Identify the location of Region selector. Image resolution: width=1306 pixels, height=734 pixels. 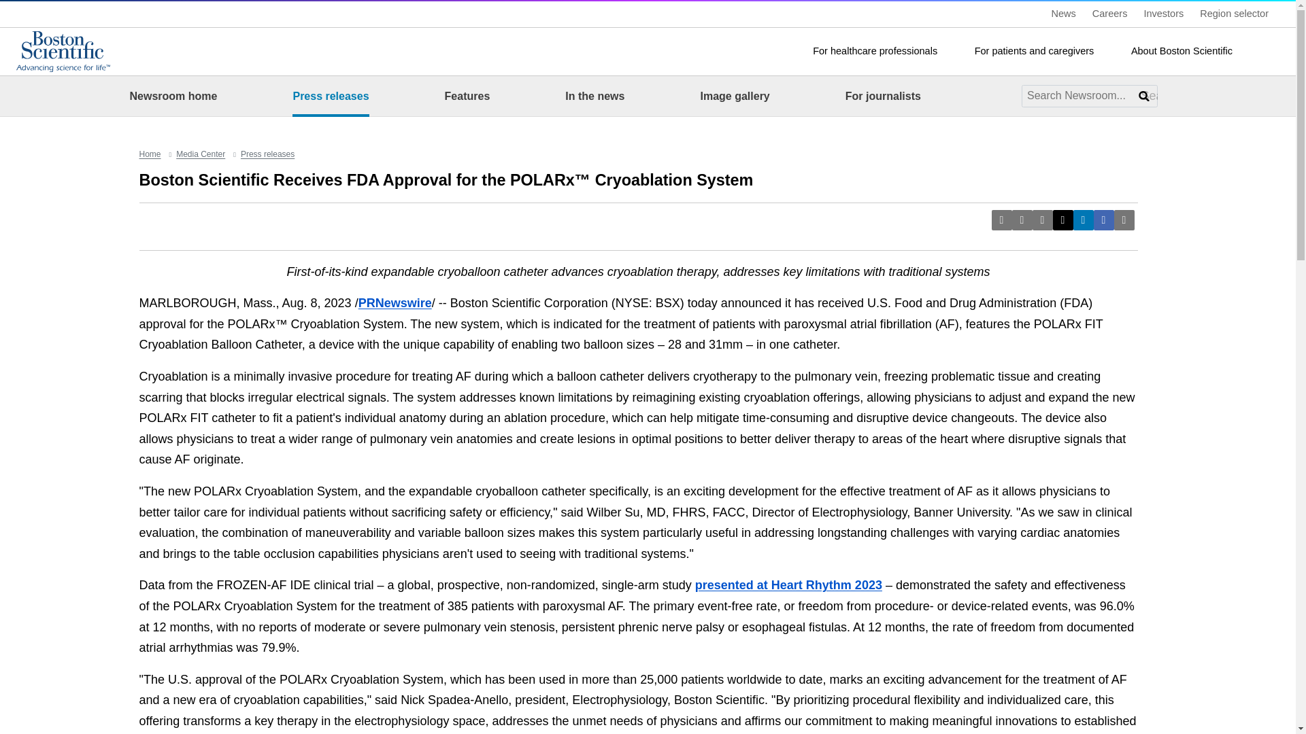
(1241, 14).